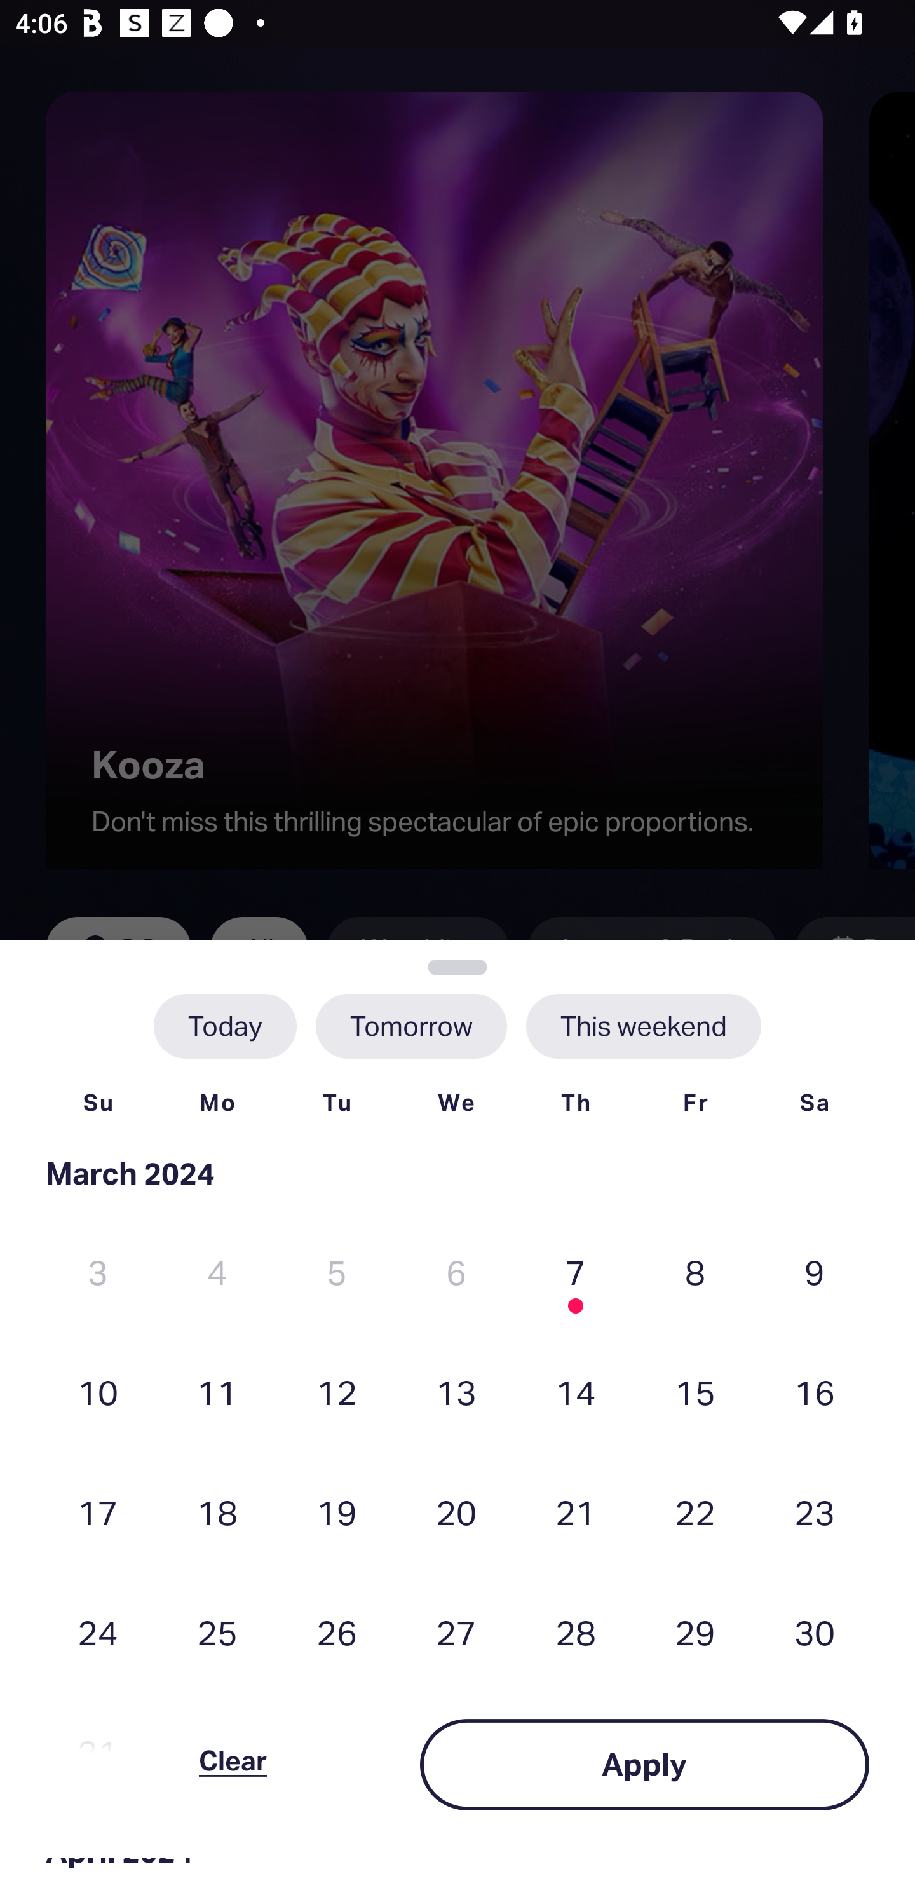  Describe the element at coordinates (410, 1026) in the screenshot. I see `Tomorrow` at that location.